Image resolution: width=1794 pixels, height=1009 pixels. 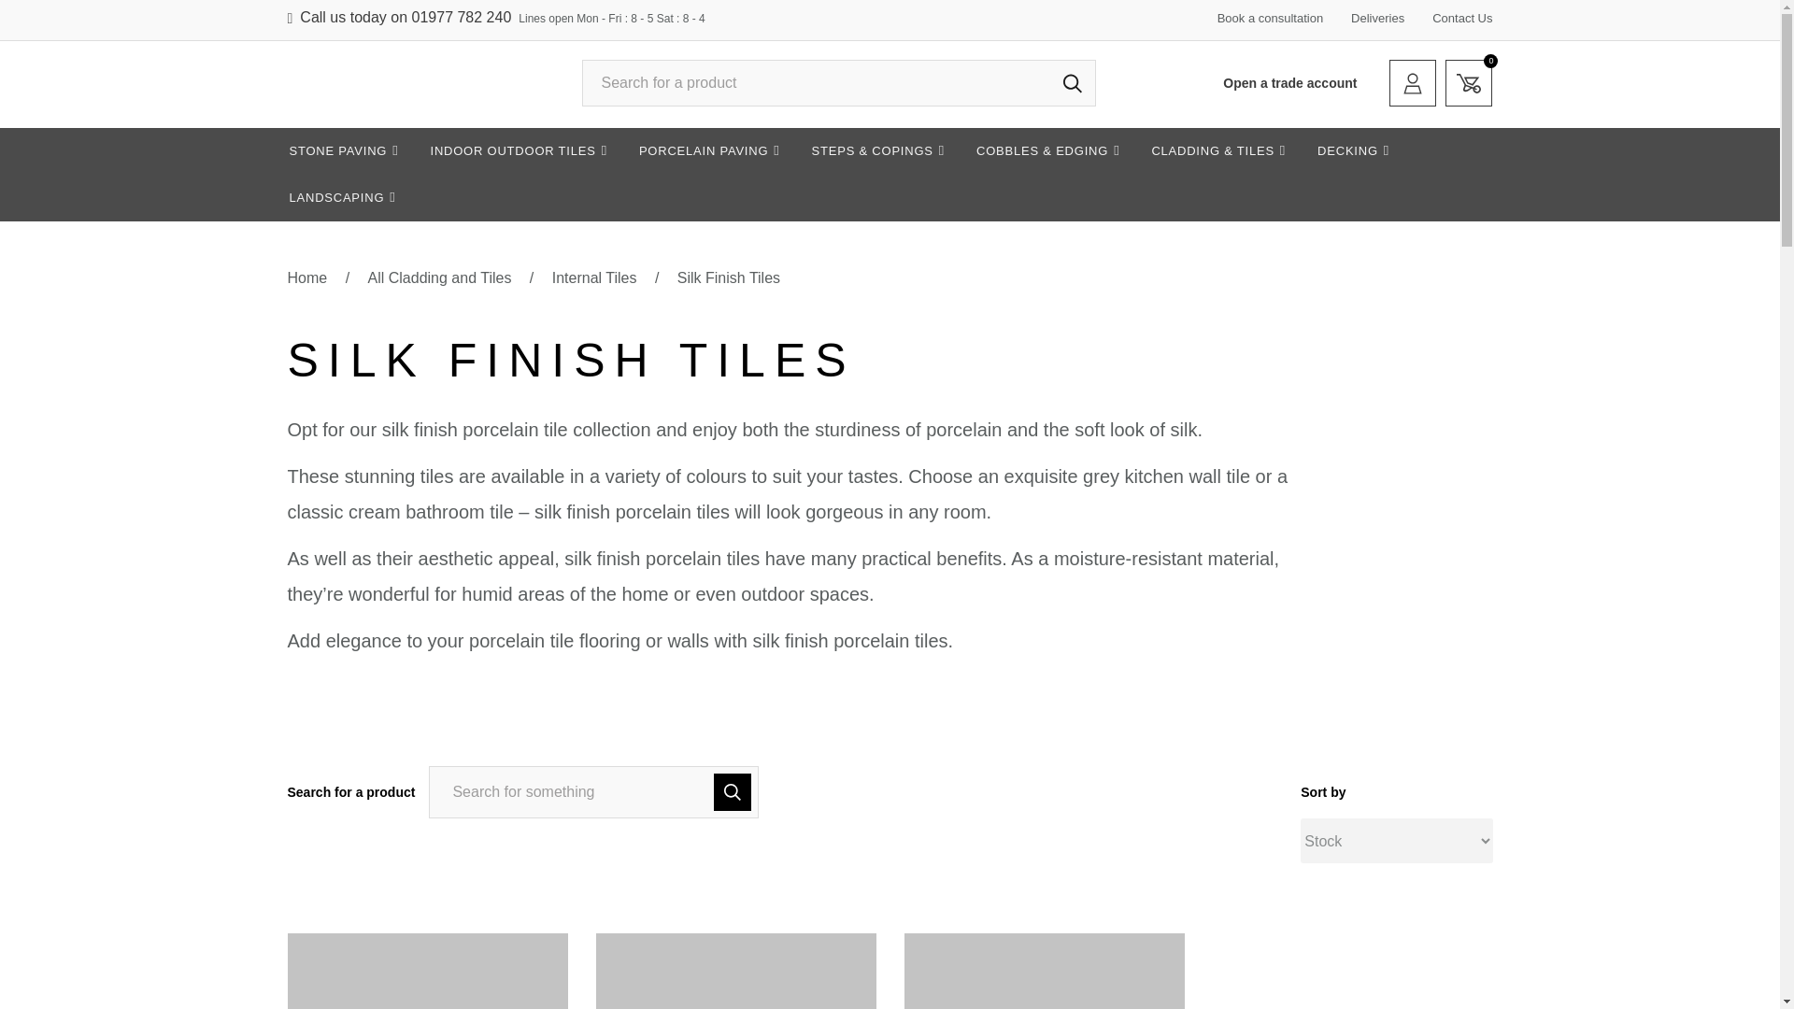 What do you see at coordinates (1413, 82) in the screenshot?
I see `My Account` at bounding box center [1413, 82].